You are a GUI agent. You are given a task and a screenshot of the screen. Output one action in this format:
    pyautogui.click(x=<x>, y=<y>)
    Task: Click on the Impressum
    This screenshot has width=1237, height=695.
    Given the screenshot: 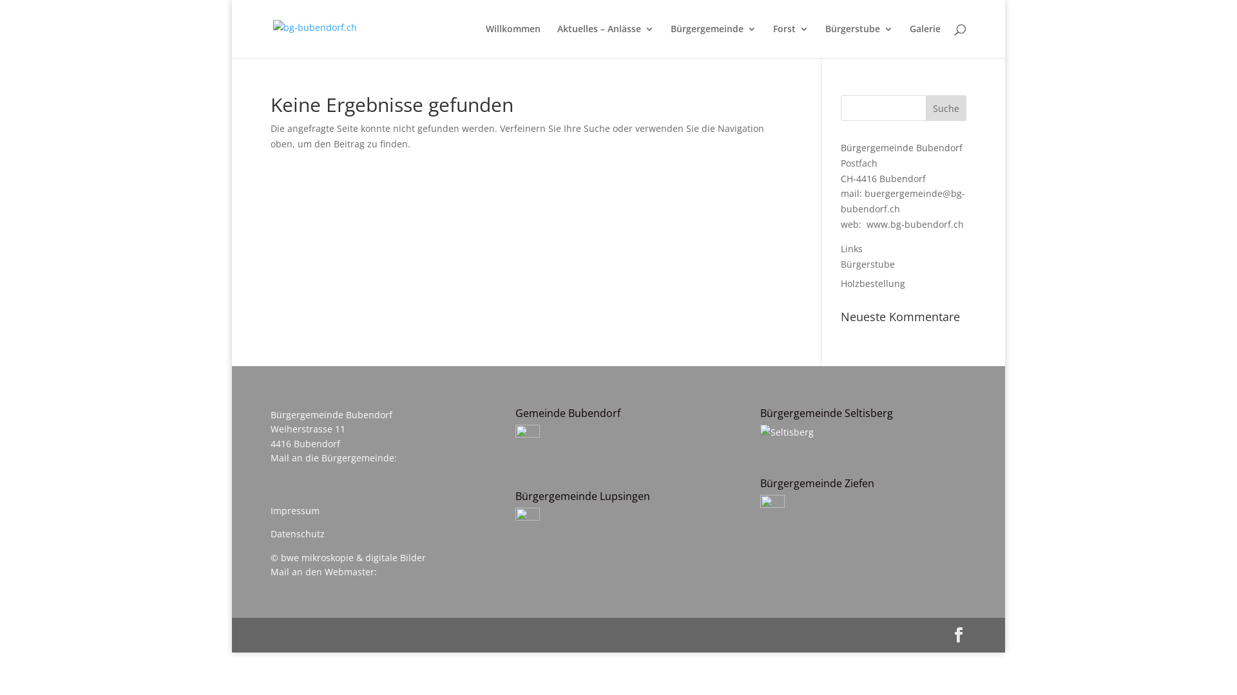 What is the action you would take?
    pyautogui.click(x=295, y=511)
    